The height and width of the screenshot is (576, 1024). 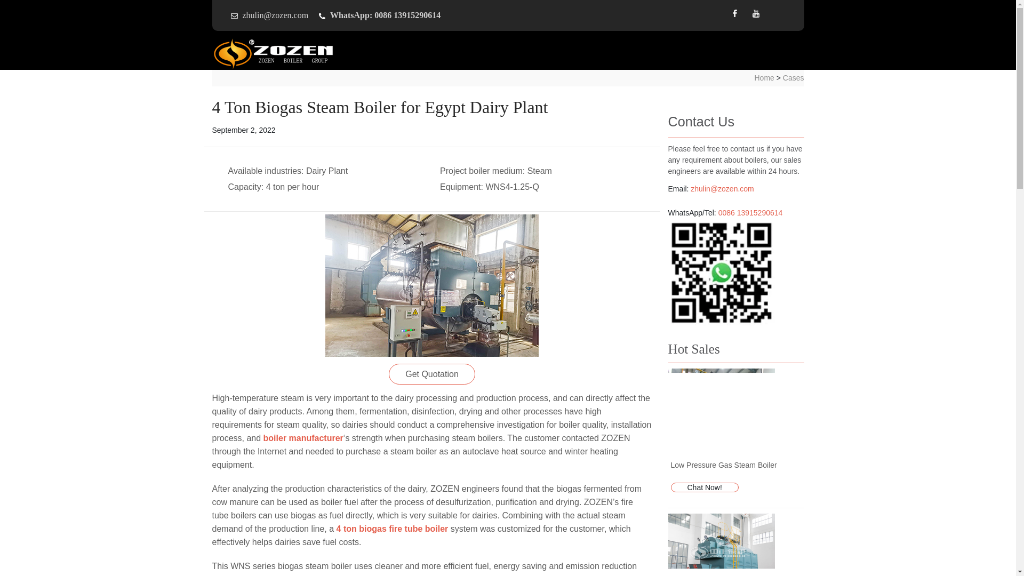 What do you see at coordinates (303, 438) in the screenshot?
I see `boiler manufacturer` at bounding box center [303, 438].